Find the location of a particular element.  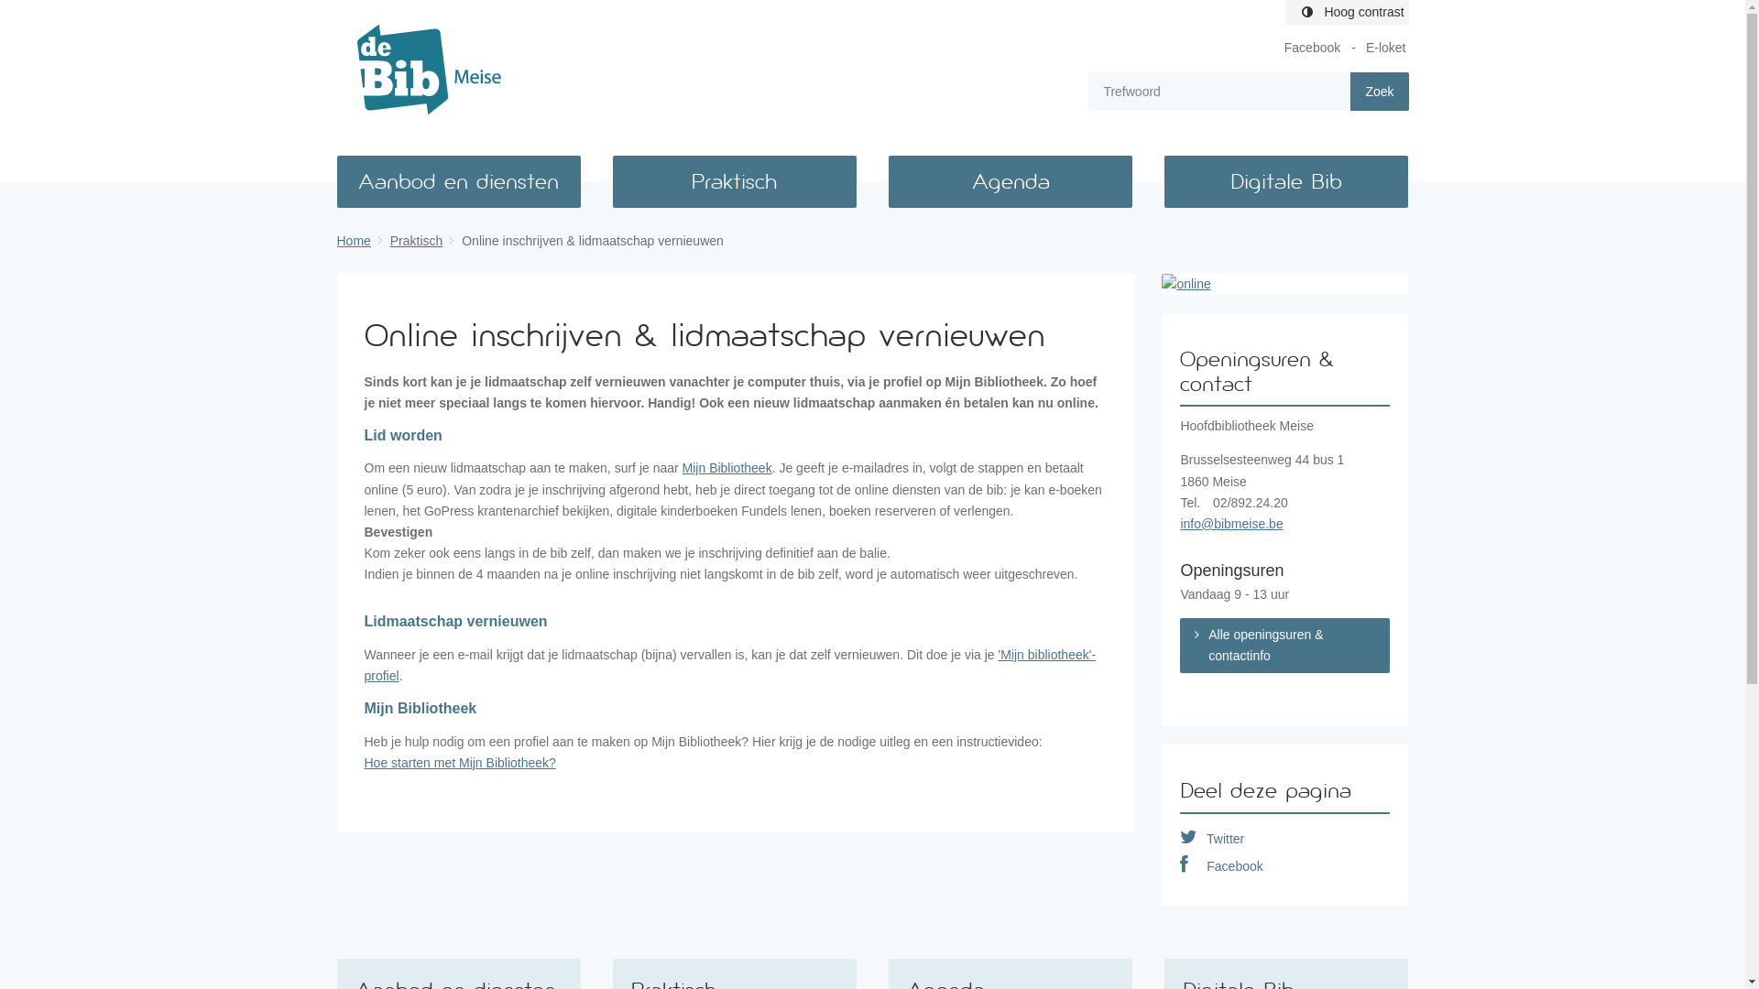

Hoe starten met Mijn Bibliotheek? is located at coordinates (460, 763).